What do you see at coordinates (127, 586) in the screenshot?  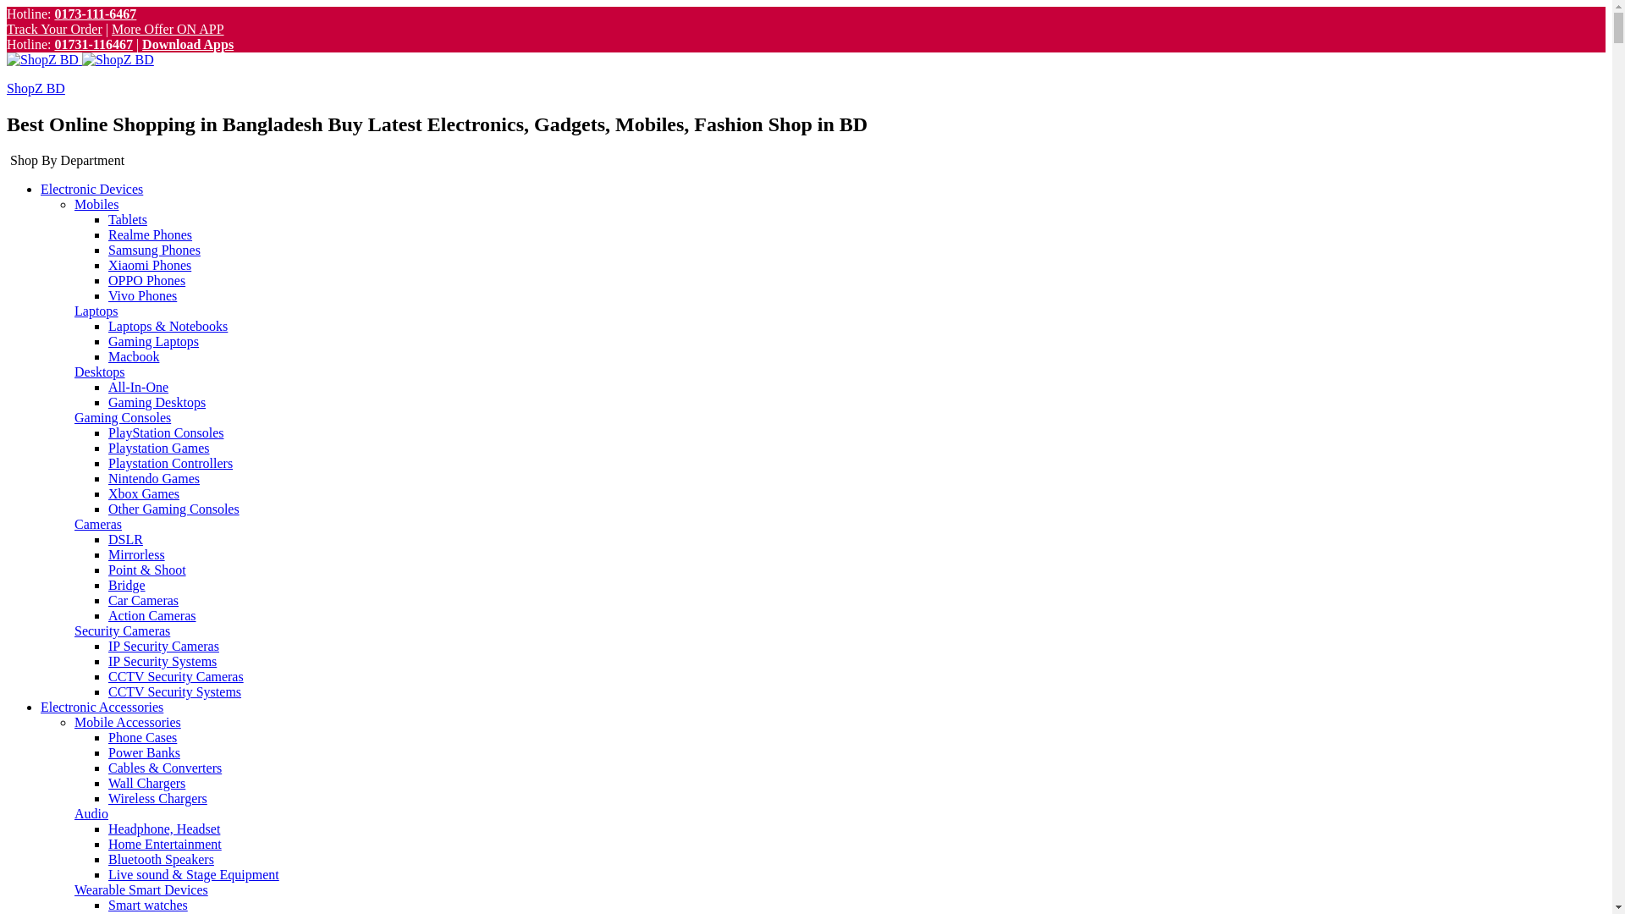 I see `Bridge` at bounding box center [127, 586].